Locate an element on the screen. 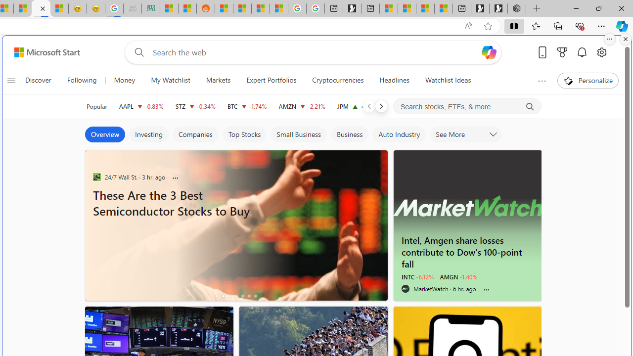 The height and width of the screenshot is (356, 633). Class: button-glyph is located at coordinates (11, 80).